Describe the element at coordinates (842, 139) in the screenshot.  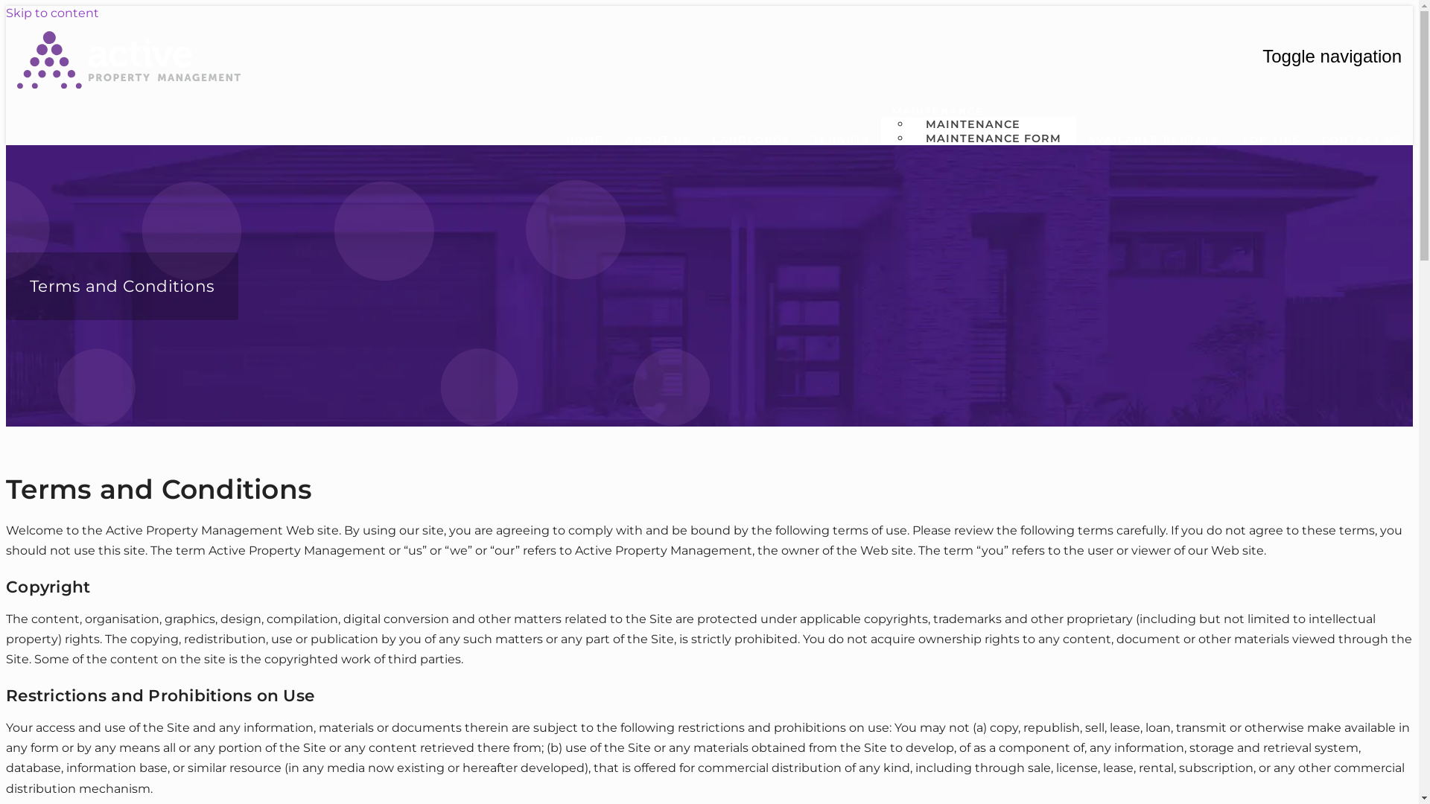
I see `TENANTS` at that location.